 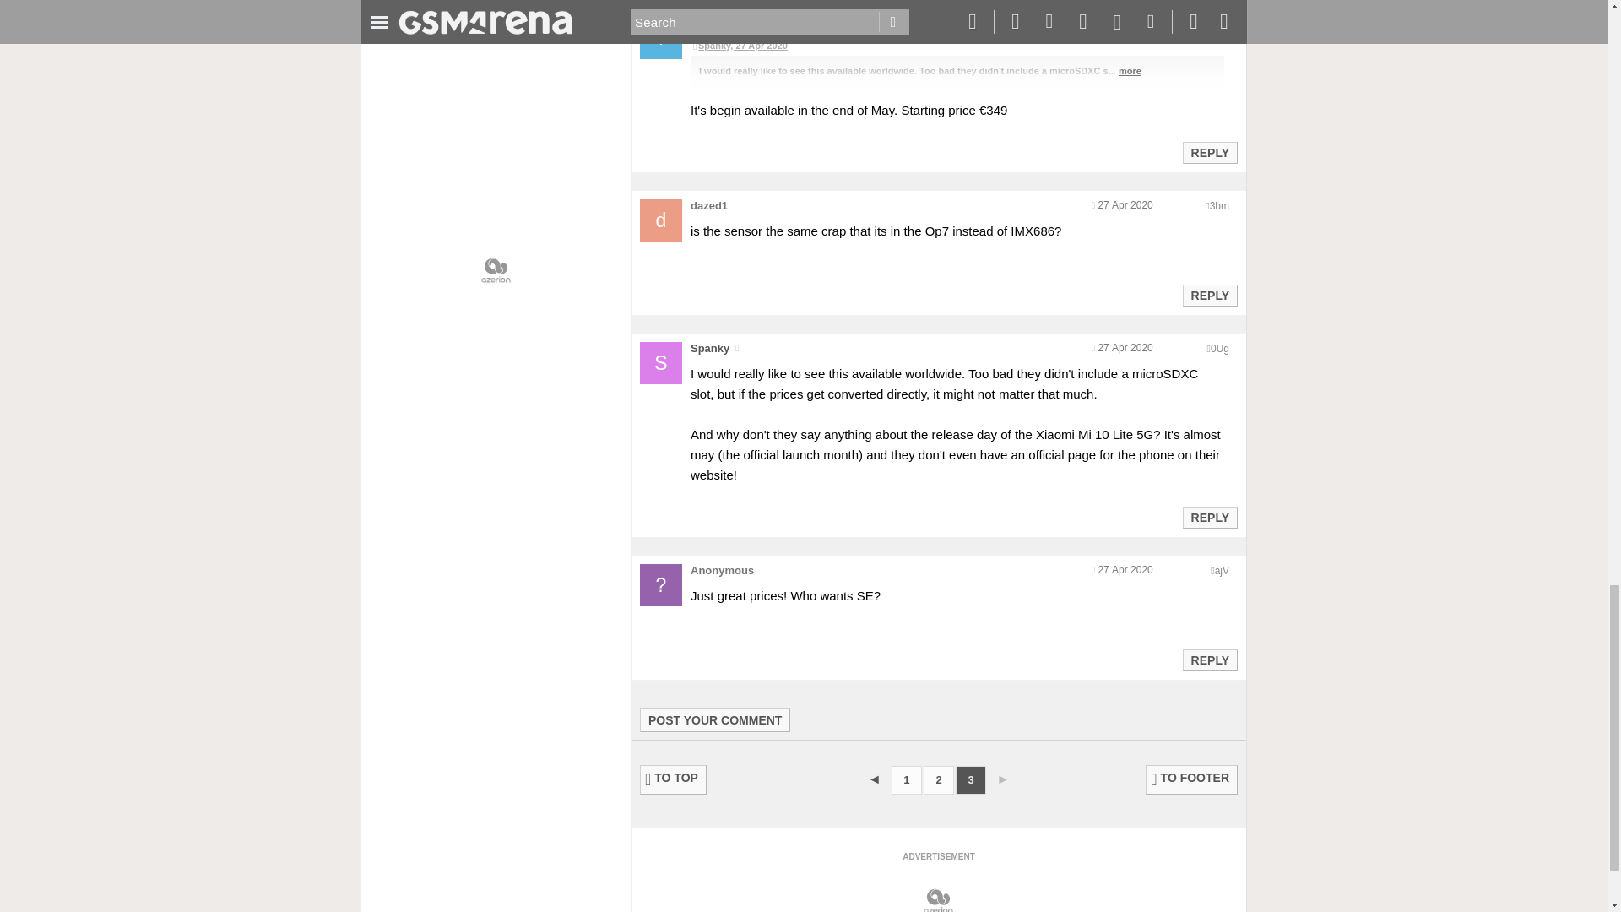 What do you see at coordinates (674, 779) in the screenshot?
I see `TO TOP` at bounding box center [674, 779].